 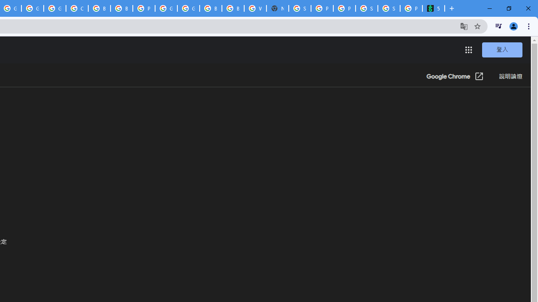 What do you see at coordinates (188, 8) in the screenshot?
I see `Google Cloud Platform` at bounding box center [188, 8].